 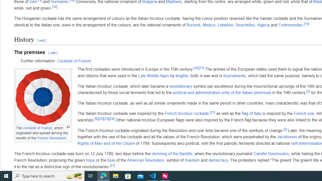 I want to click on [21], so click(x=212, y=112).